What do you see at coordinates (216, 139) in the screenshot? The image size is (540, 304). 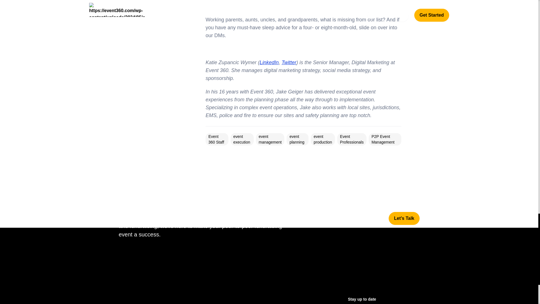 I see `Event 360 Staff` at bounding box center [216, 139].